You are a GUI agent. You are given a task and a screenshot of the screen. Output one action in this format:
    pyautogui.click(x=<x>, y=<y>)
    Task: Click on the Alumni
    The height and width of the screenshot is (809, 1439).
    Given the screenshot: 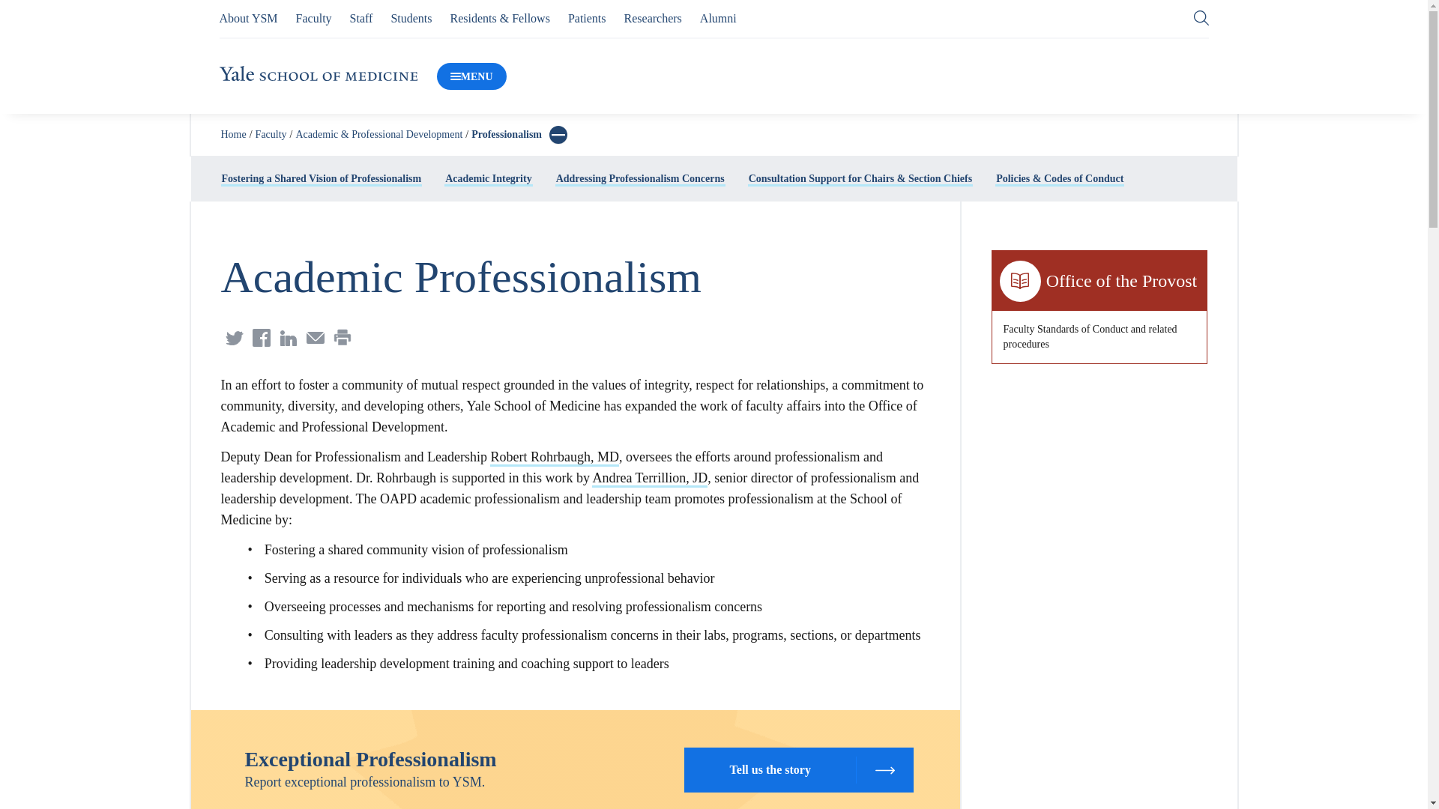 What is the action you would take?
    pyautogui.click(x=718, y=18)
    